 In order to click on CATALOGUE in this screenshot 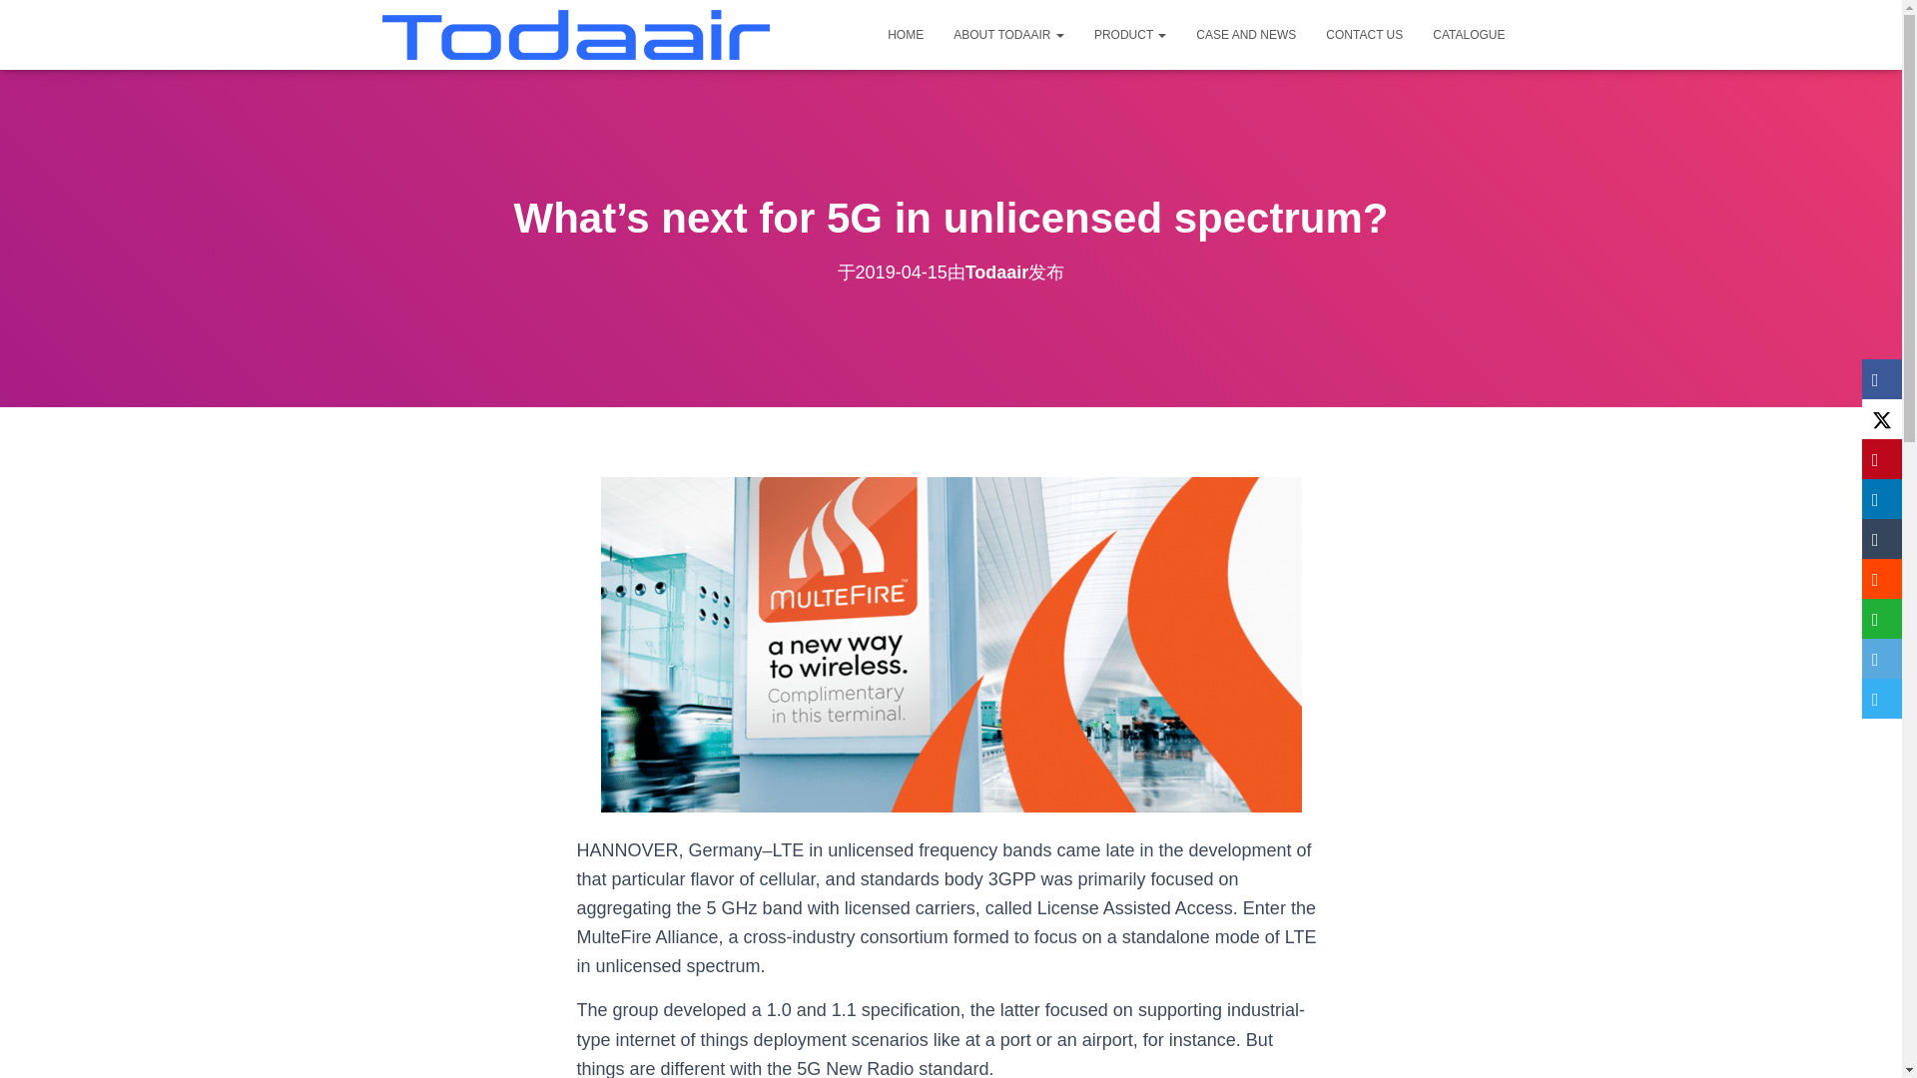, I will do `click(1469, 34)`.